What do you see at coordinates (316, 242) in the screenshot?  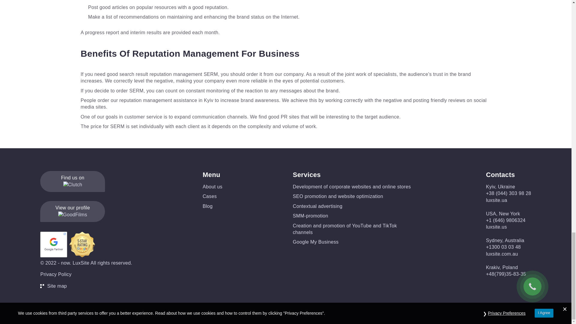 I see `Google My Business` at bounding box center [316, 242].